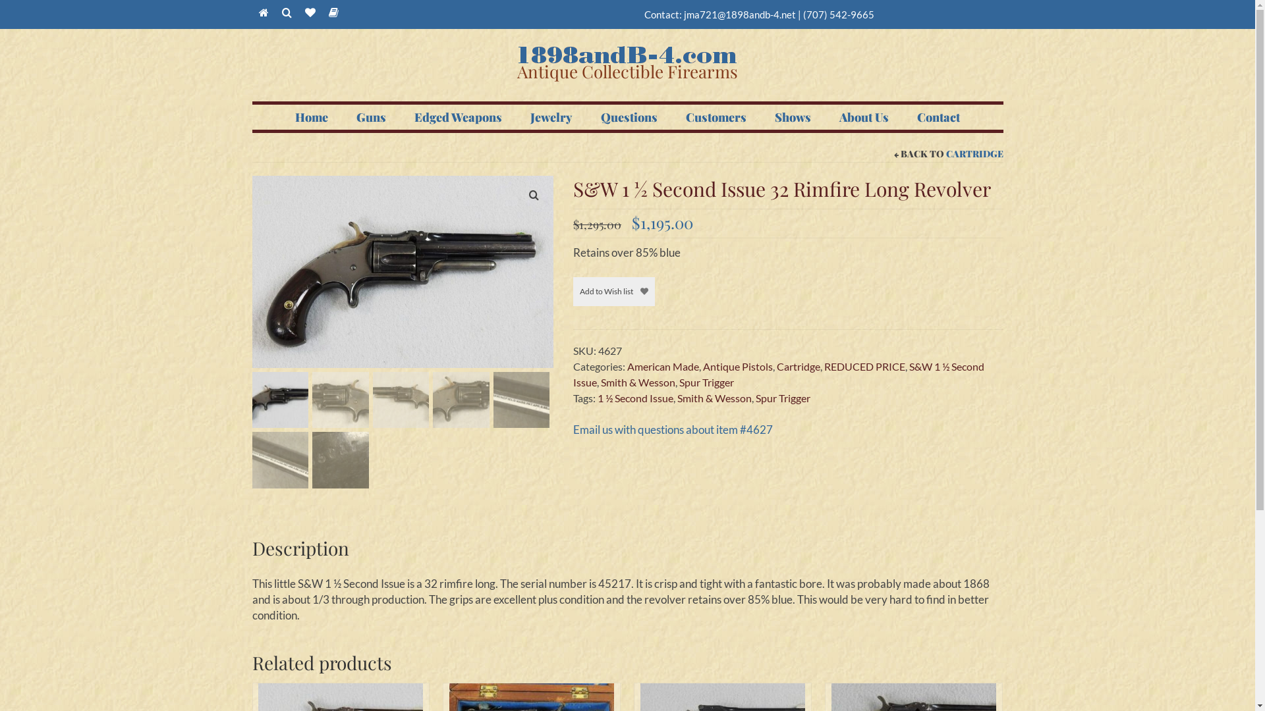 The width and height of the screenshot is (1265, 711). I want to click on Shows, so click(793, 117).